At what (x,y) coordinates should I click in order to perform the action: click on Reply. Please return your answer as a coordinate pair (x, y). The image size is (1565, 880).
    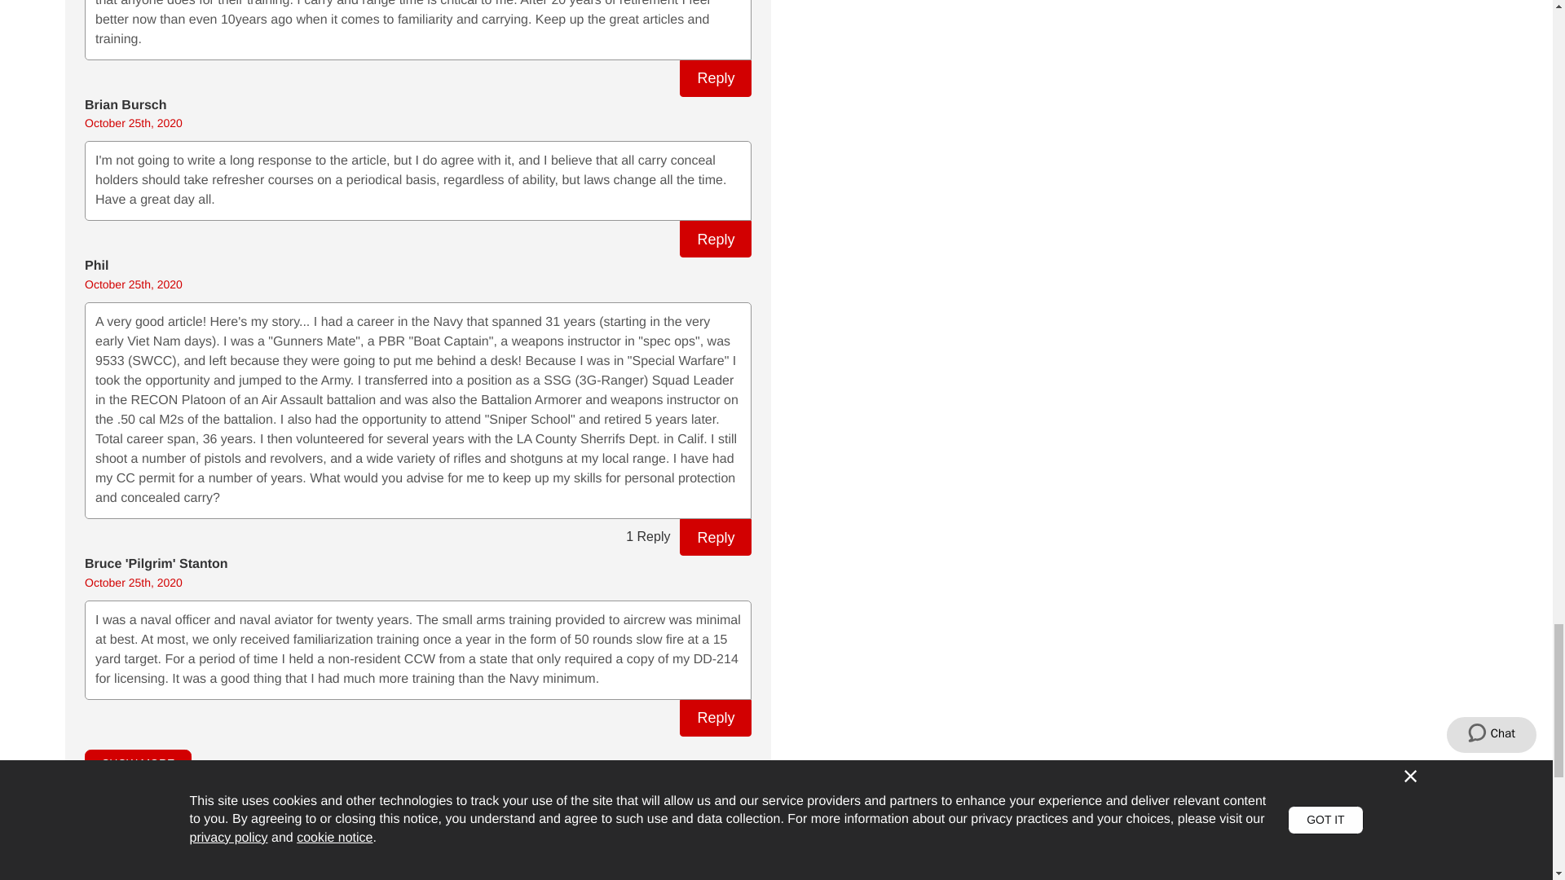
    Looking at the image, I should click on (715, 78).